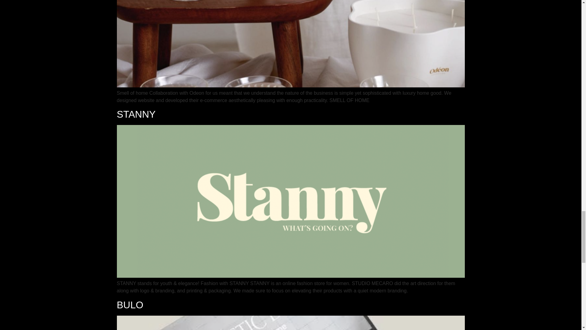 The image size is (586, 330). I want to click on STANNY, so click(136, 114).